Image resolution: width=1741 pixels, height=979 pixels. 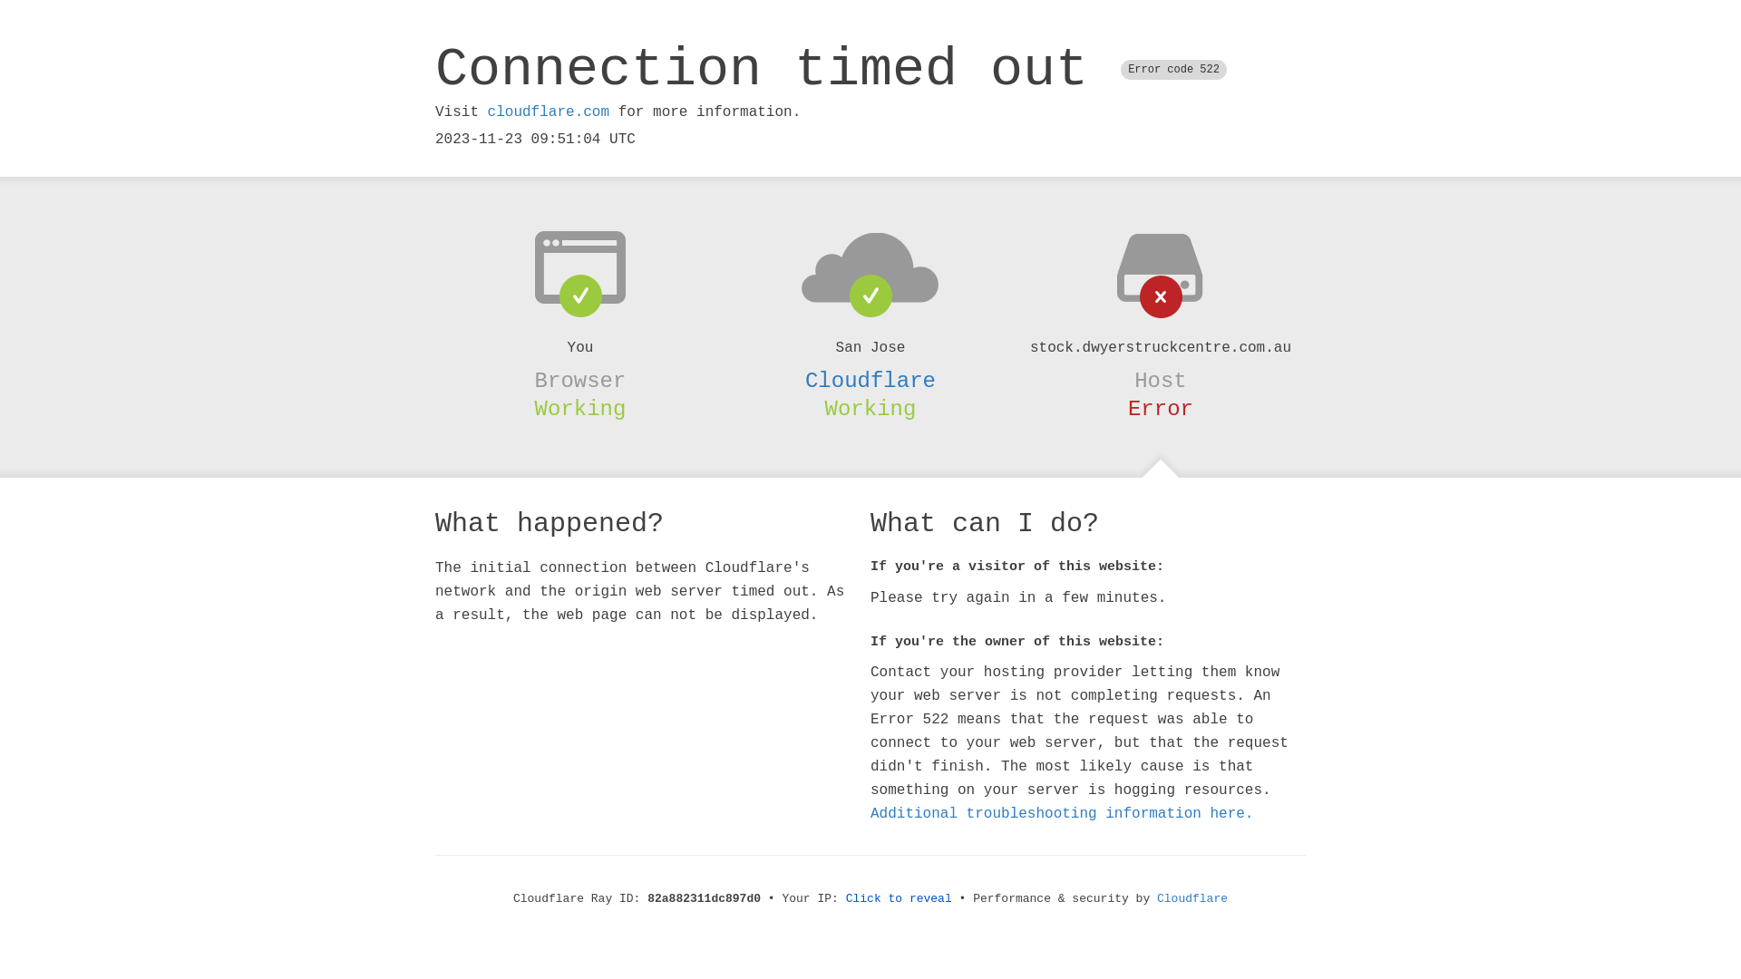 What do you see at coordinates (870, 381) in the screenshot?
I see `Cloudflare` at bounding box center [870, 381].